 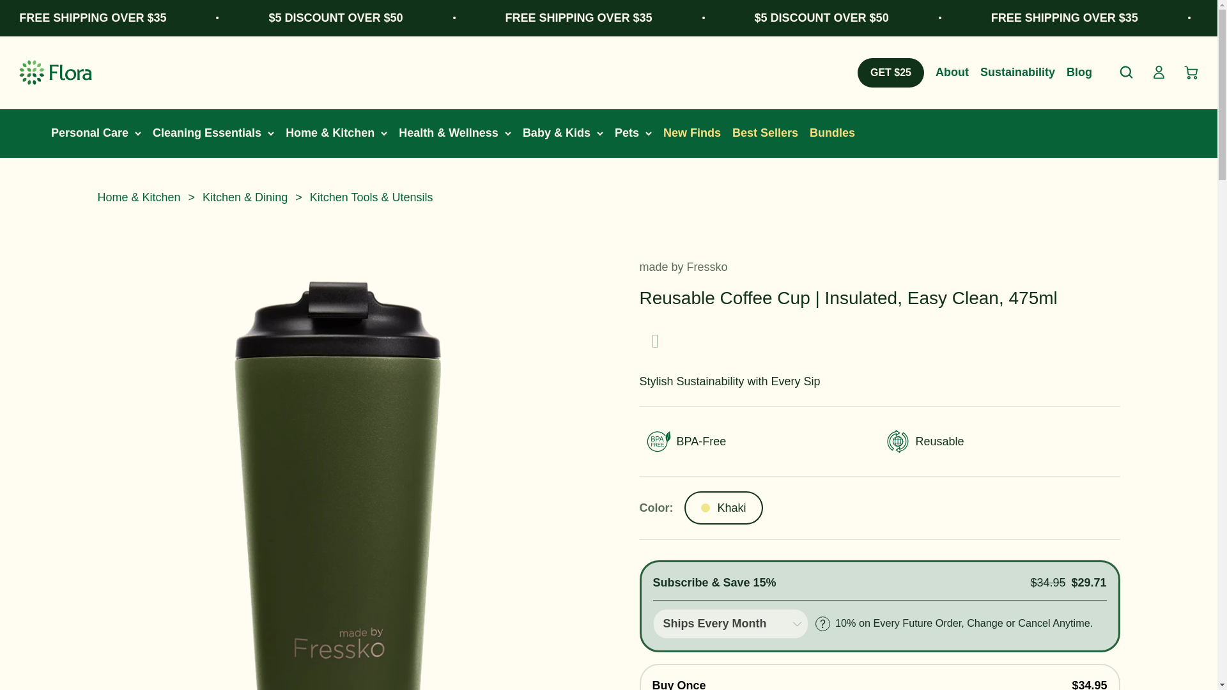 What do you see at coordinates (1079, 72) in the screenshot?
I see `Blog` at bounding box center [1079, 72].